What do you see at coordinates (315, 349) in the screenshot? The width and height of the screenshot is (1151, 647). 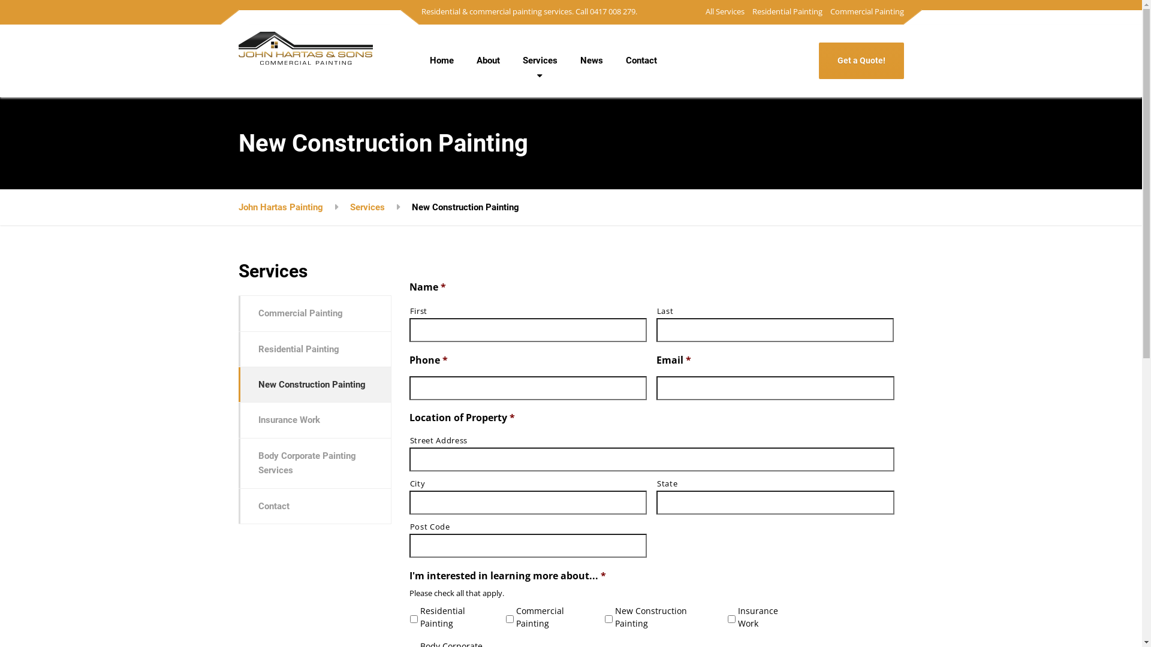 I see `Residential Painting` at bounding box center [315, 349].